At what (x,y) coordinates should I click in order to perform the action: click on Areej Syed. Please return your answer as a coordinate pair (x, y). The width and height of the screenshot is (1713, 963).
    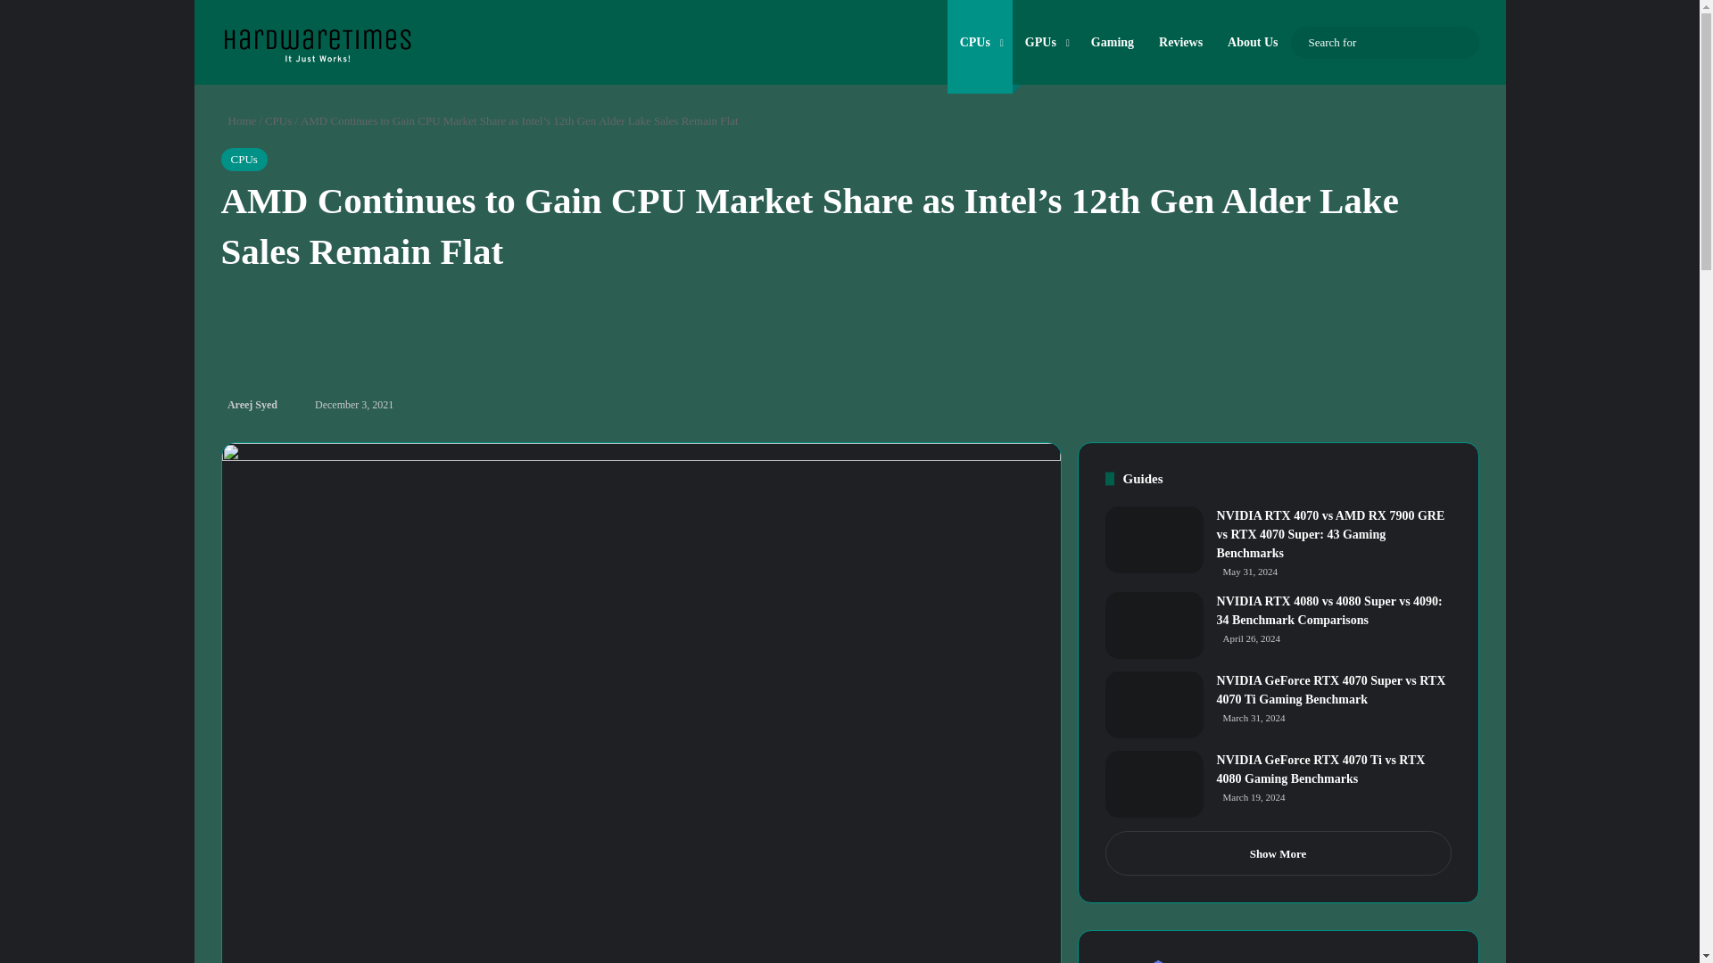
    Looking at the image, I should click on (249, 405).